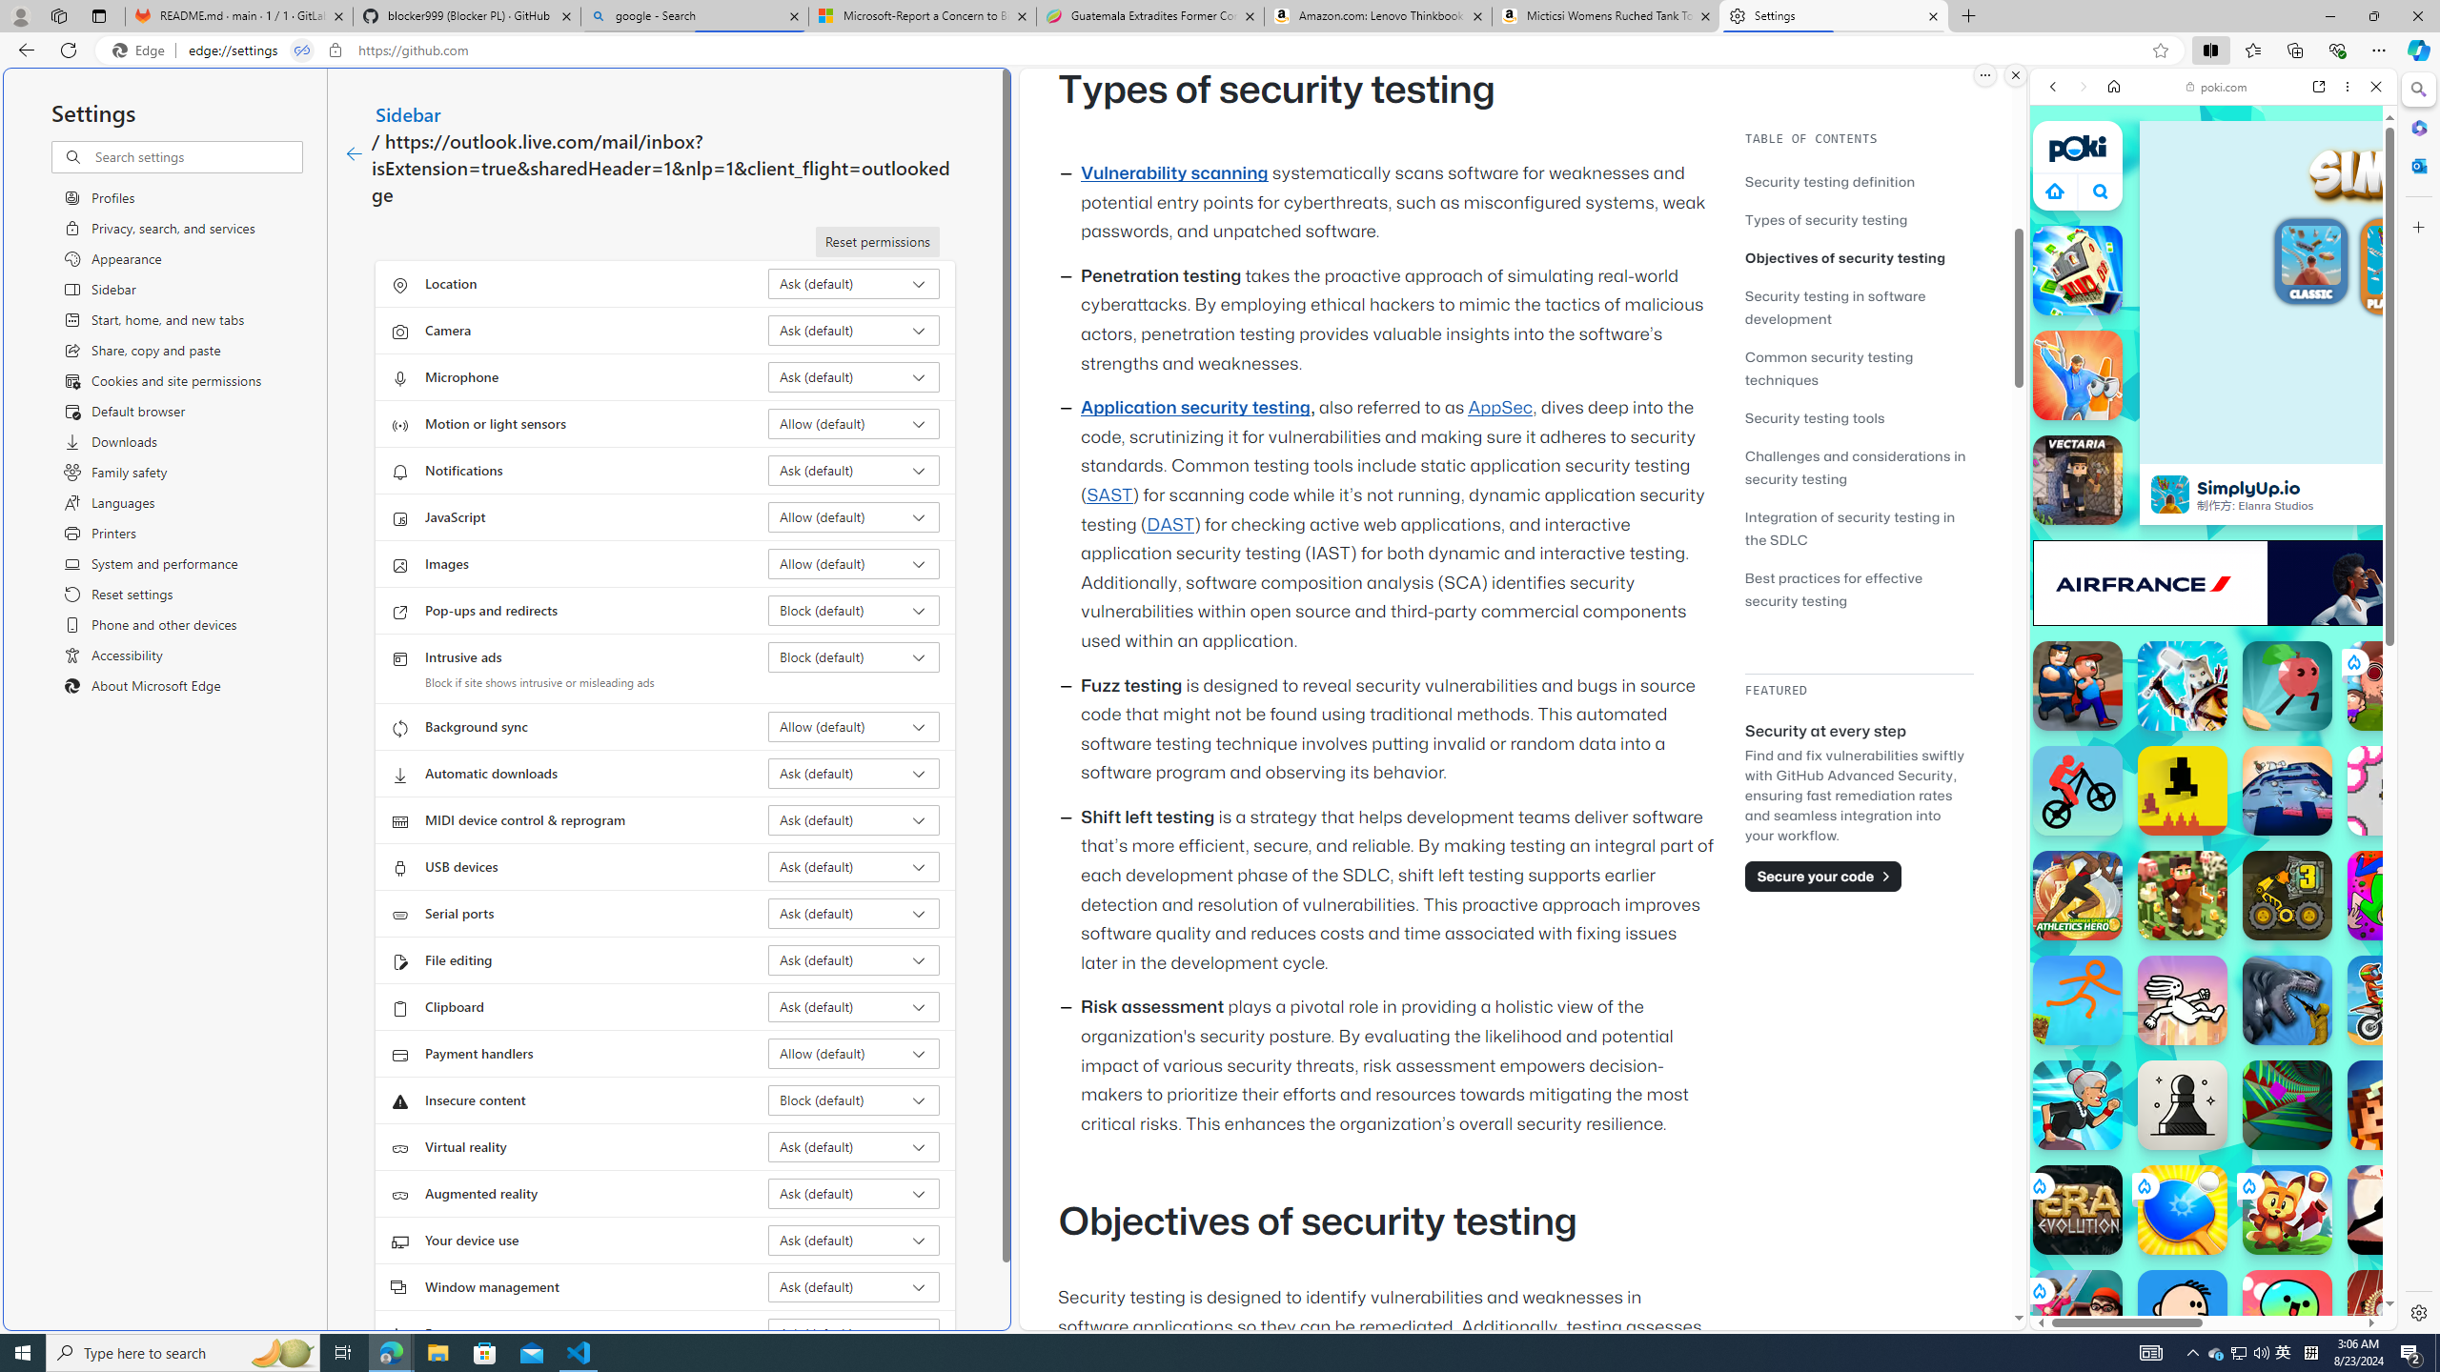 The width and height of the screenshot is (2440, 1372). What do you see at coordinates (2078, 686) in the screenshot?
I see `Escape From School Escape From School` at bounding box center [2078, 686].